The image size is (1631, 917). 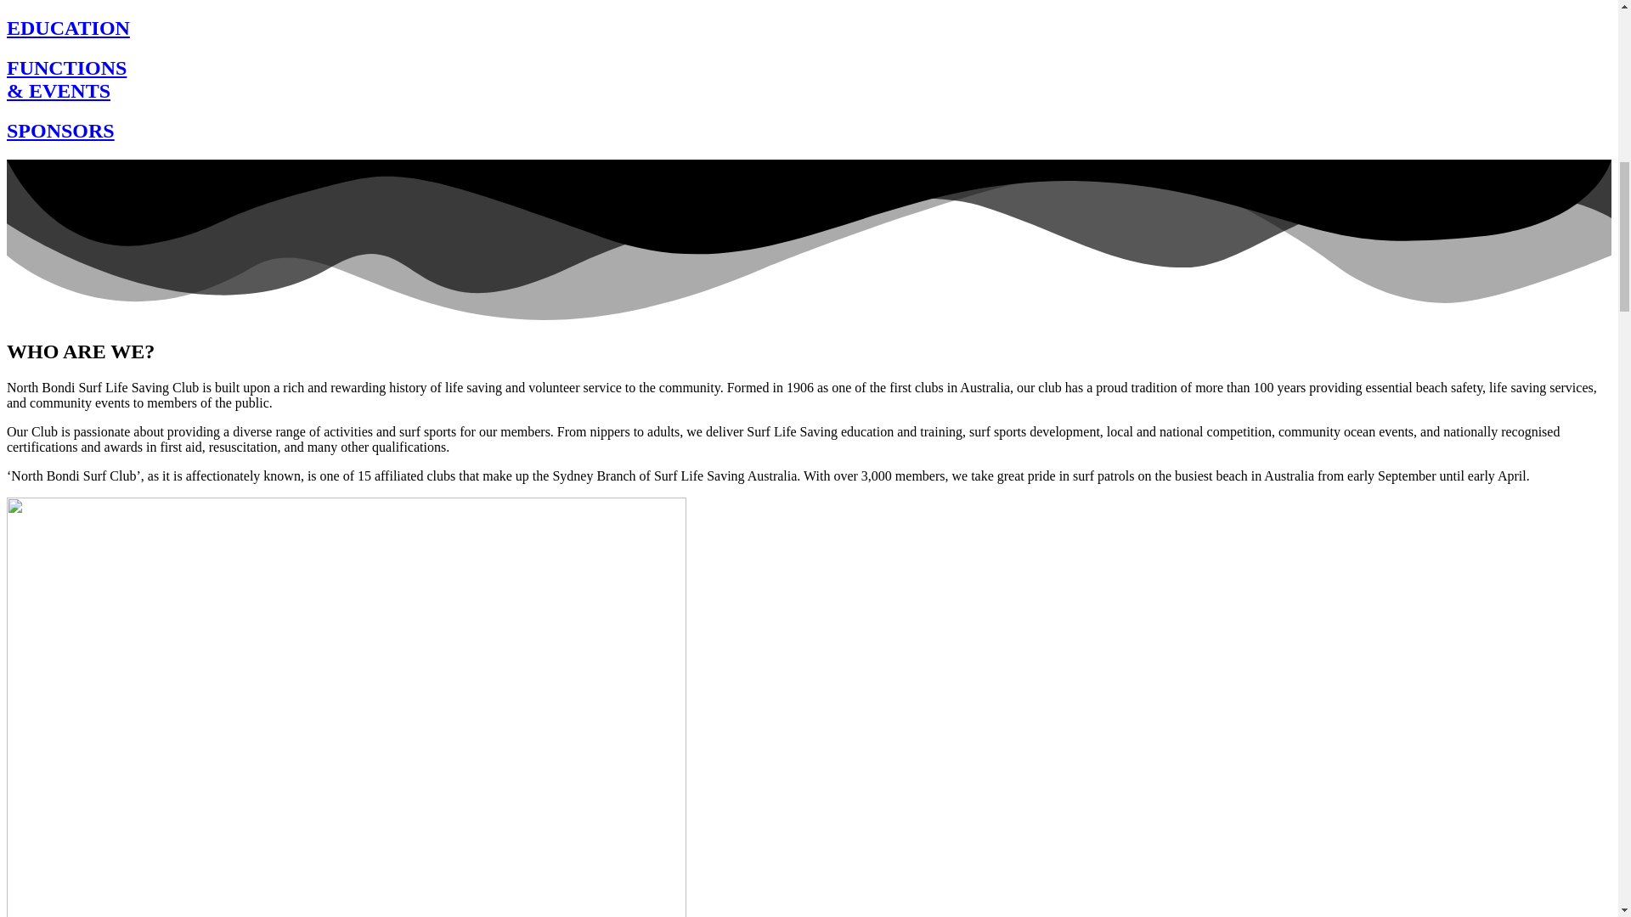 I want to click on EDUCATION, so click(x=68, y=28).